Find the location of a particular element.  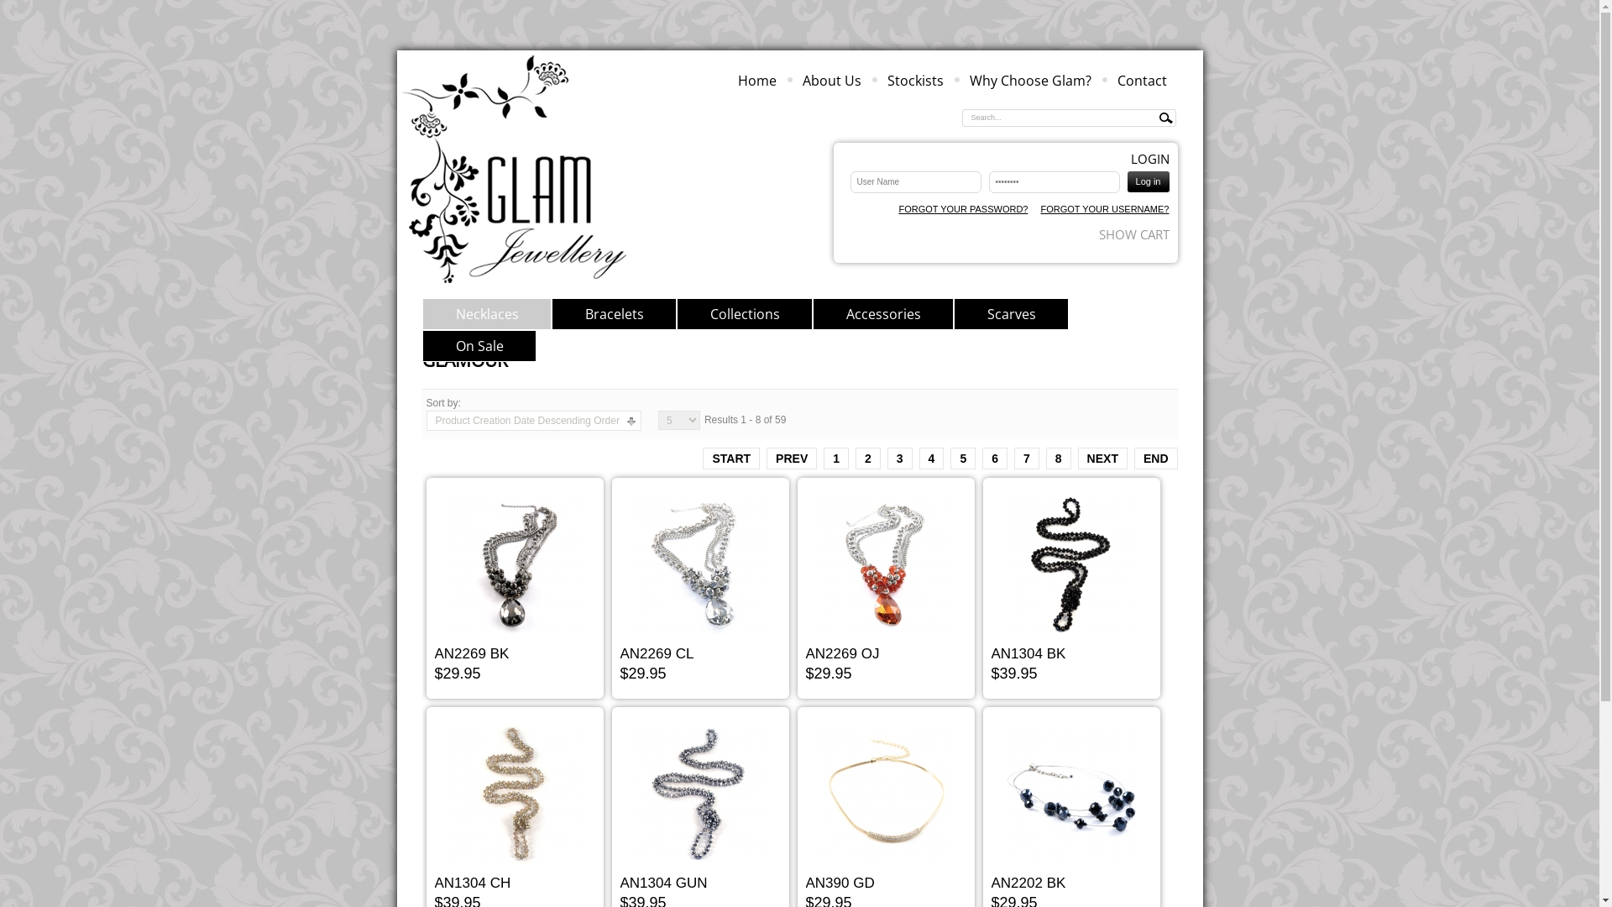

Why Choose Glam? is located at coordinates (1029, 81).